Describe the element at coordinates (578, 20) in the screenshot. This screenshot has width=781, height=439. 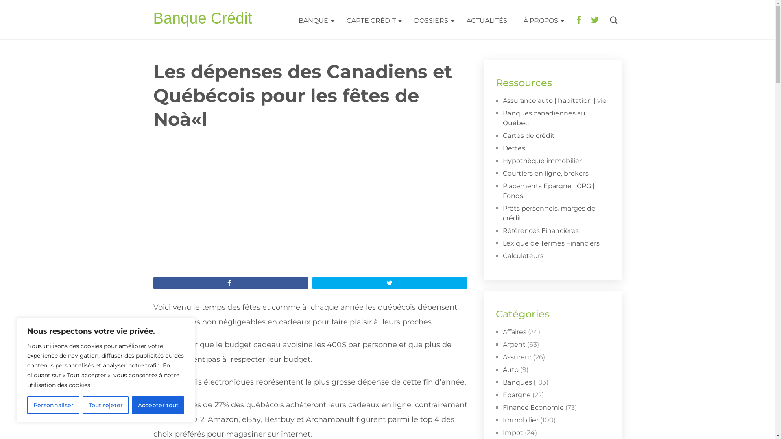
I see `Facebook` at that location.